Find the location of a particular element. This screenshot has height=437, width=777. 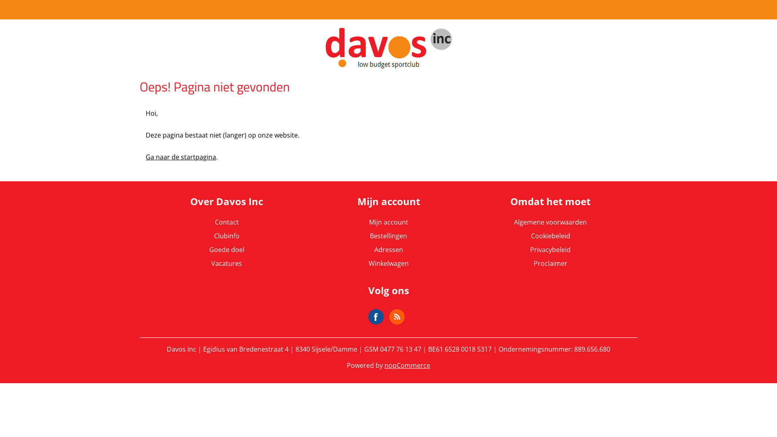

nopCommerce is located at coordinates (407, 365).